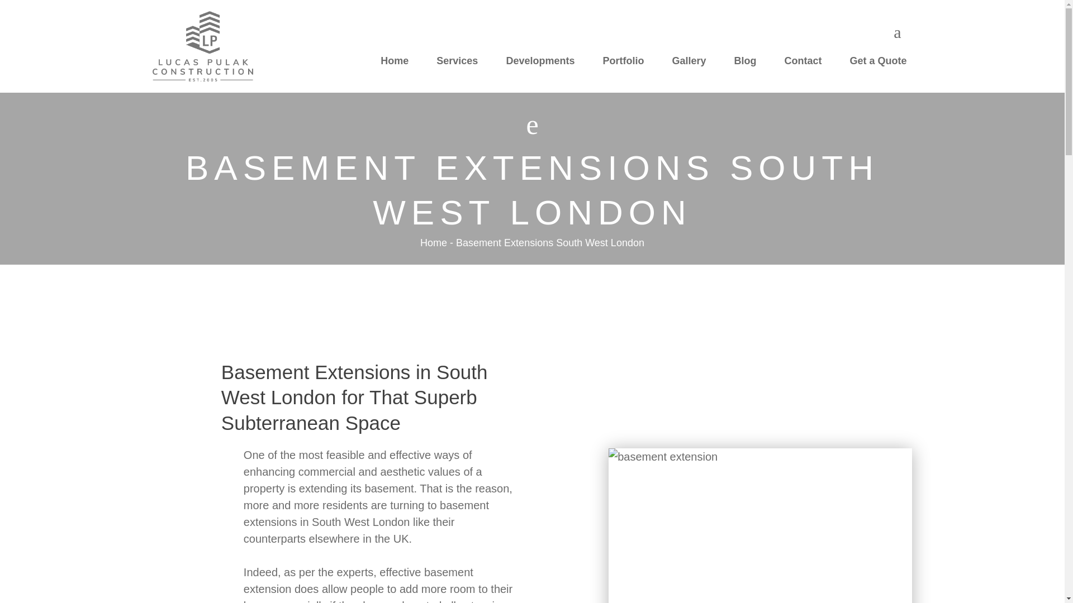 Image resolution: width=1073 pixels, height=603 pixels. Describe the element at coordinates (623, 60) in the screenshot. I see `Portfolio` at that location.